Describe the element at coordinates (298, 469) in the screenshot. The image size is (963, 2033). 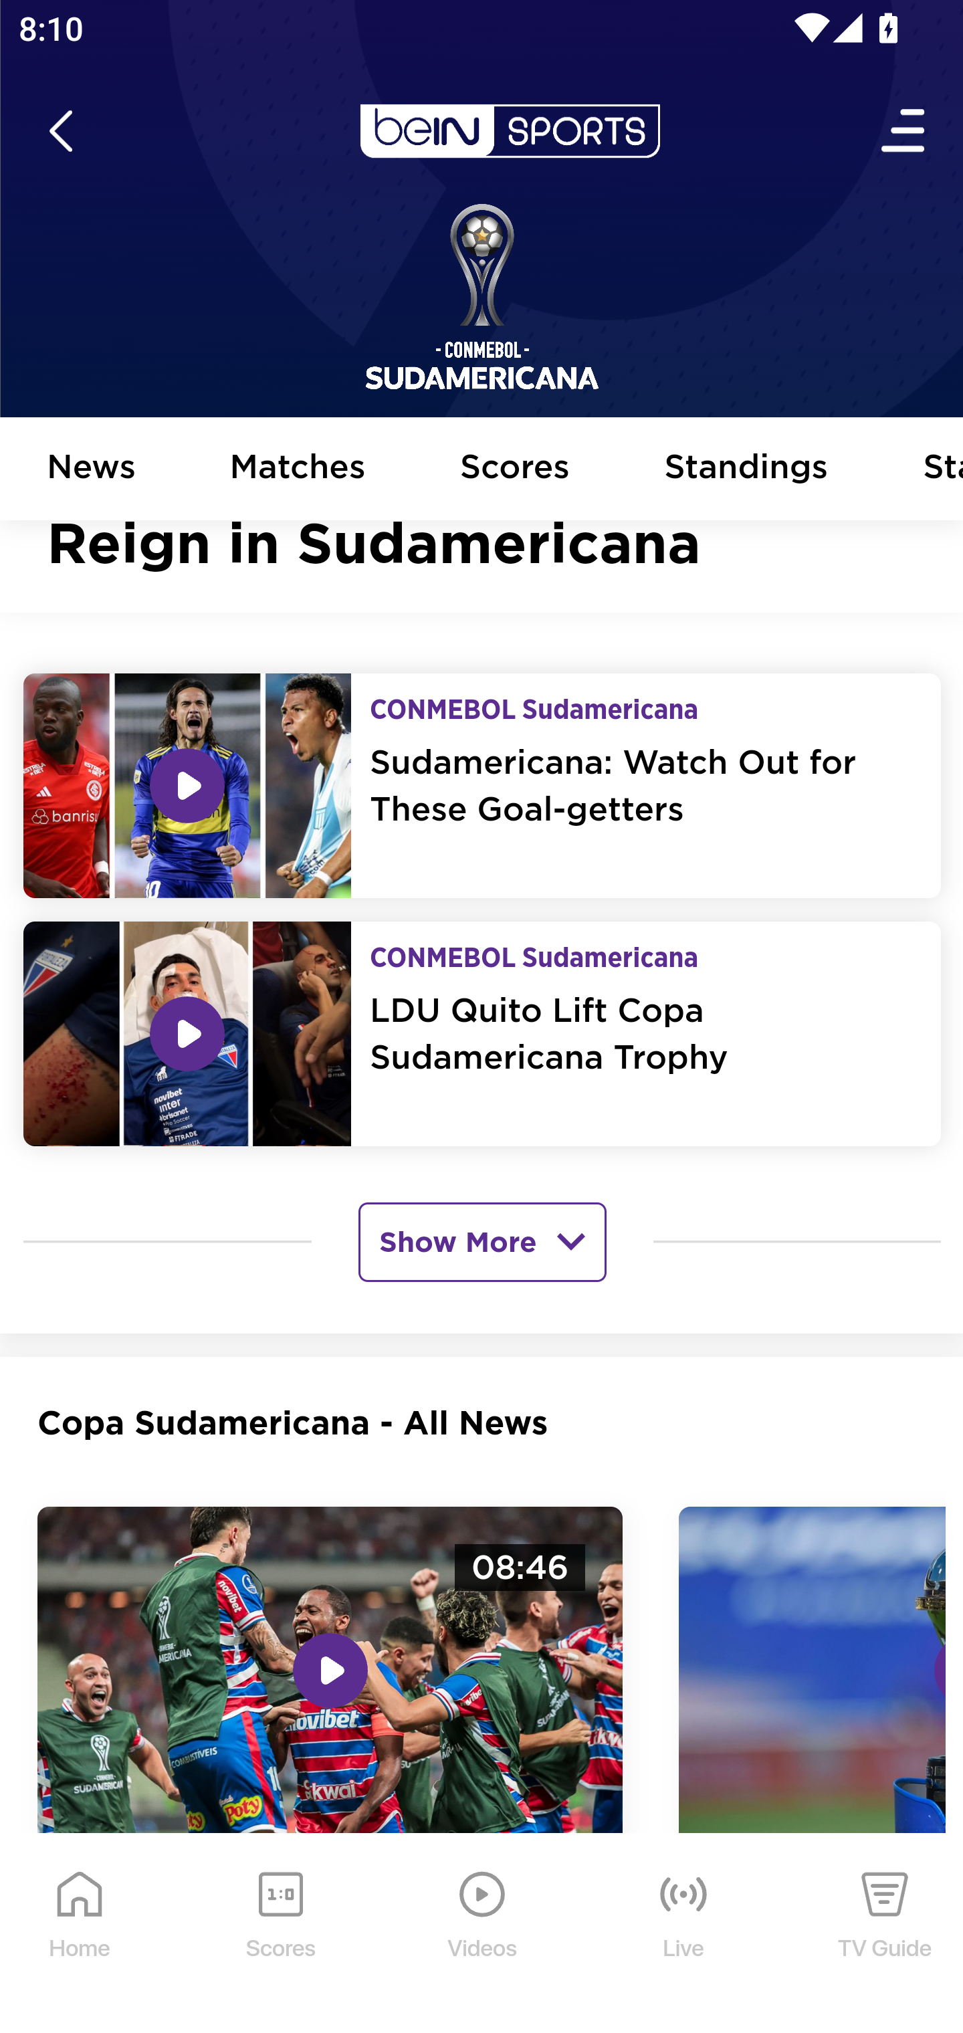
I see `Matches` at that location.